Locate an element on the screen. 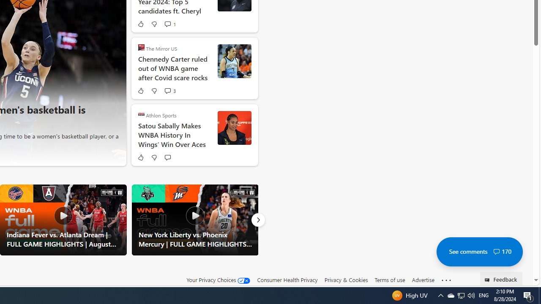 The width and height of the screenshot is (541, 304). Consumer Health Privacy is located at coordinates (287, 280).